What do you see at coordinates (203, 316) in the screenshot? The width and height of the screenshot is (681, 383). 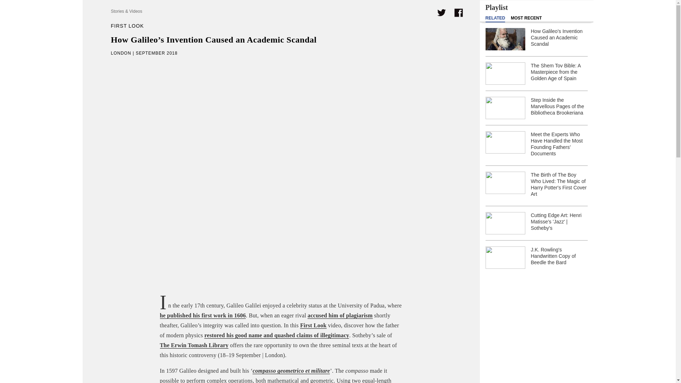 I see `he published his first work in 1606` at bounding box center [203, 316].